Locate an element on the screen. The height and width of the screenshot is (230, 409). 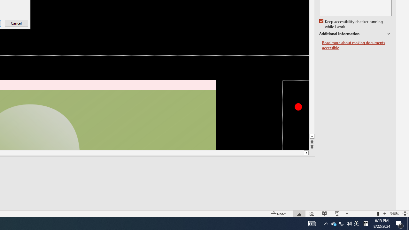
User Promoted Notification Area is located at coordinates (341, 224).